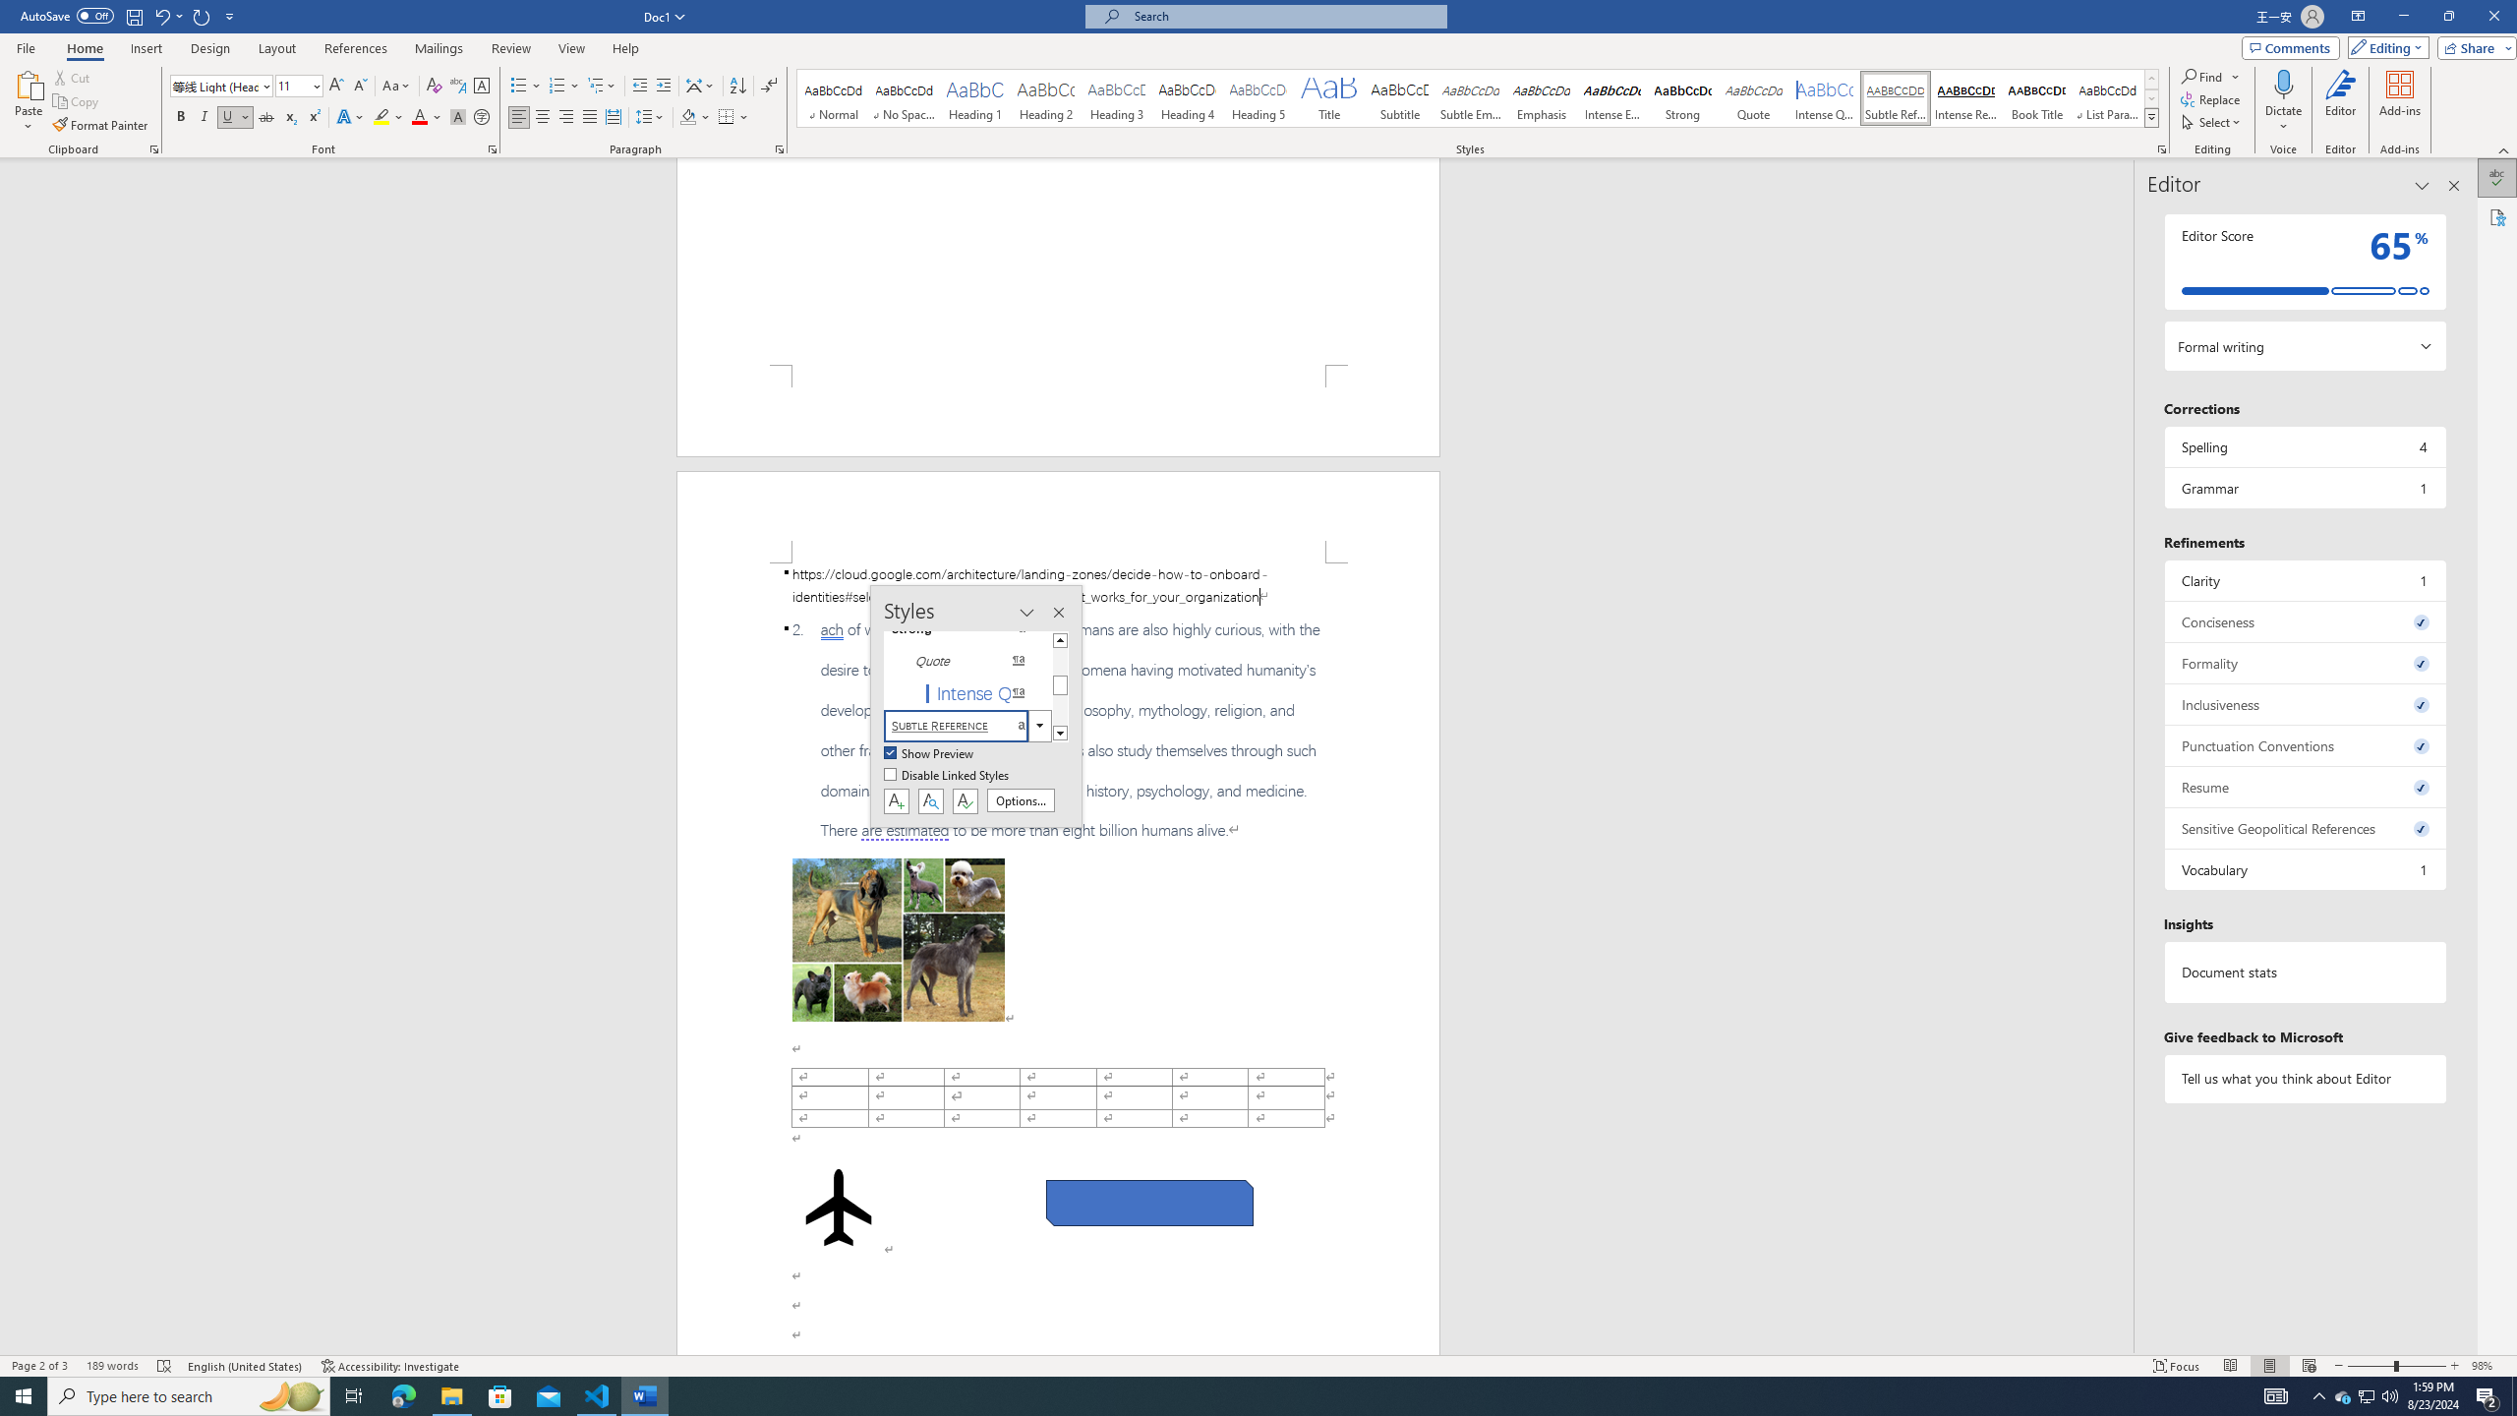  What do you see at coordinates (543, 118) in the screenshot?
I see `Center` at bounding box center [543, 118].